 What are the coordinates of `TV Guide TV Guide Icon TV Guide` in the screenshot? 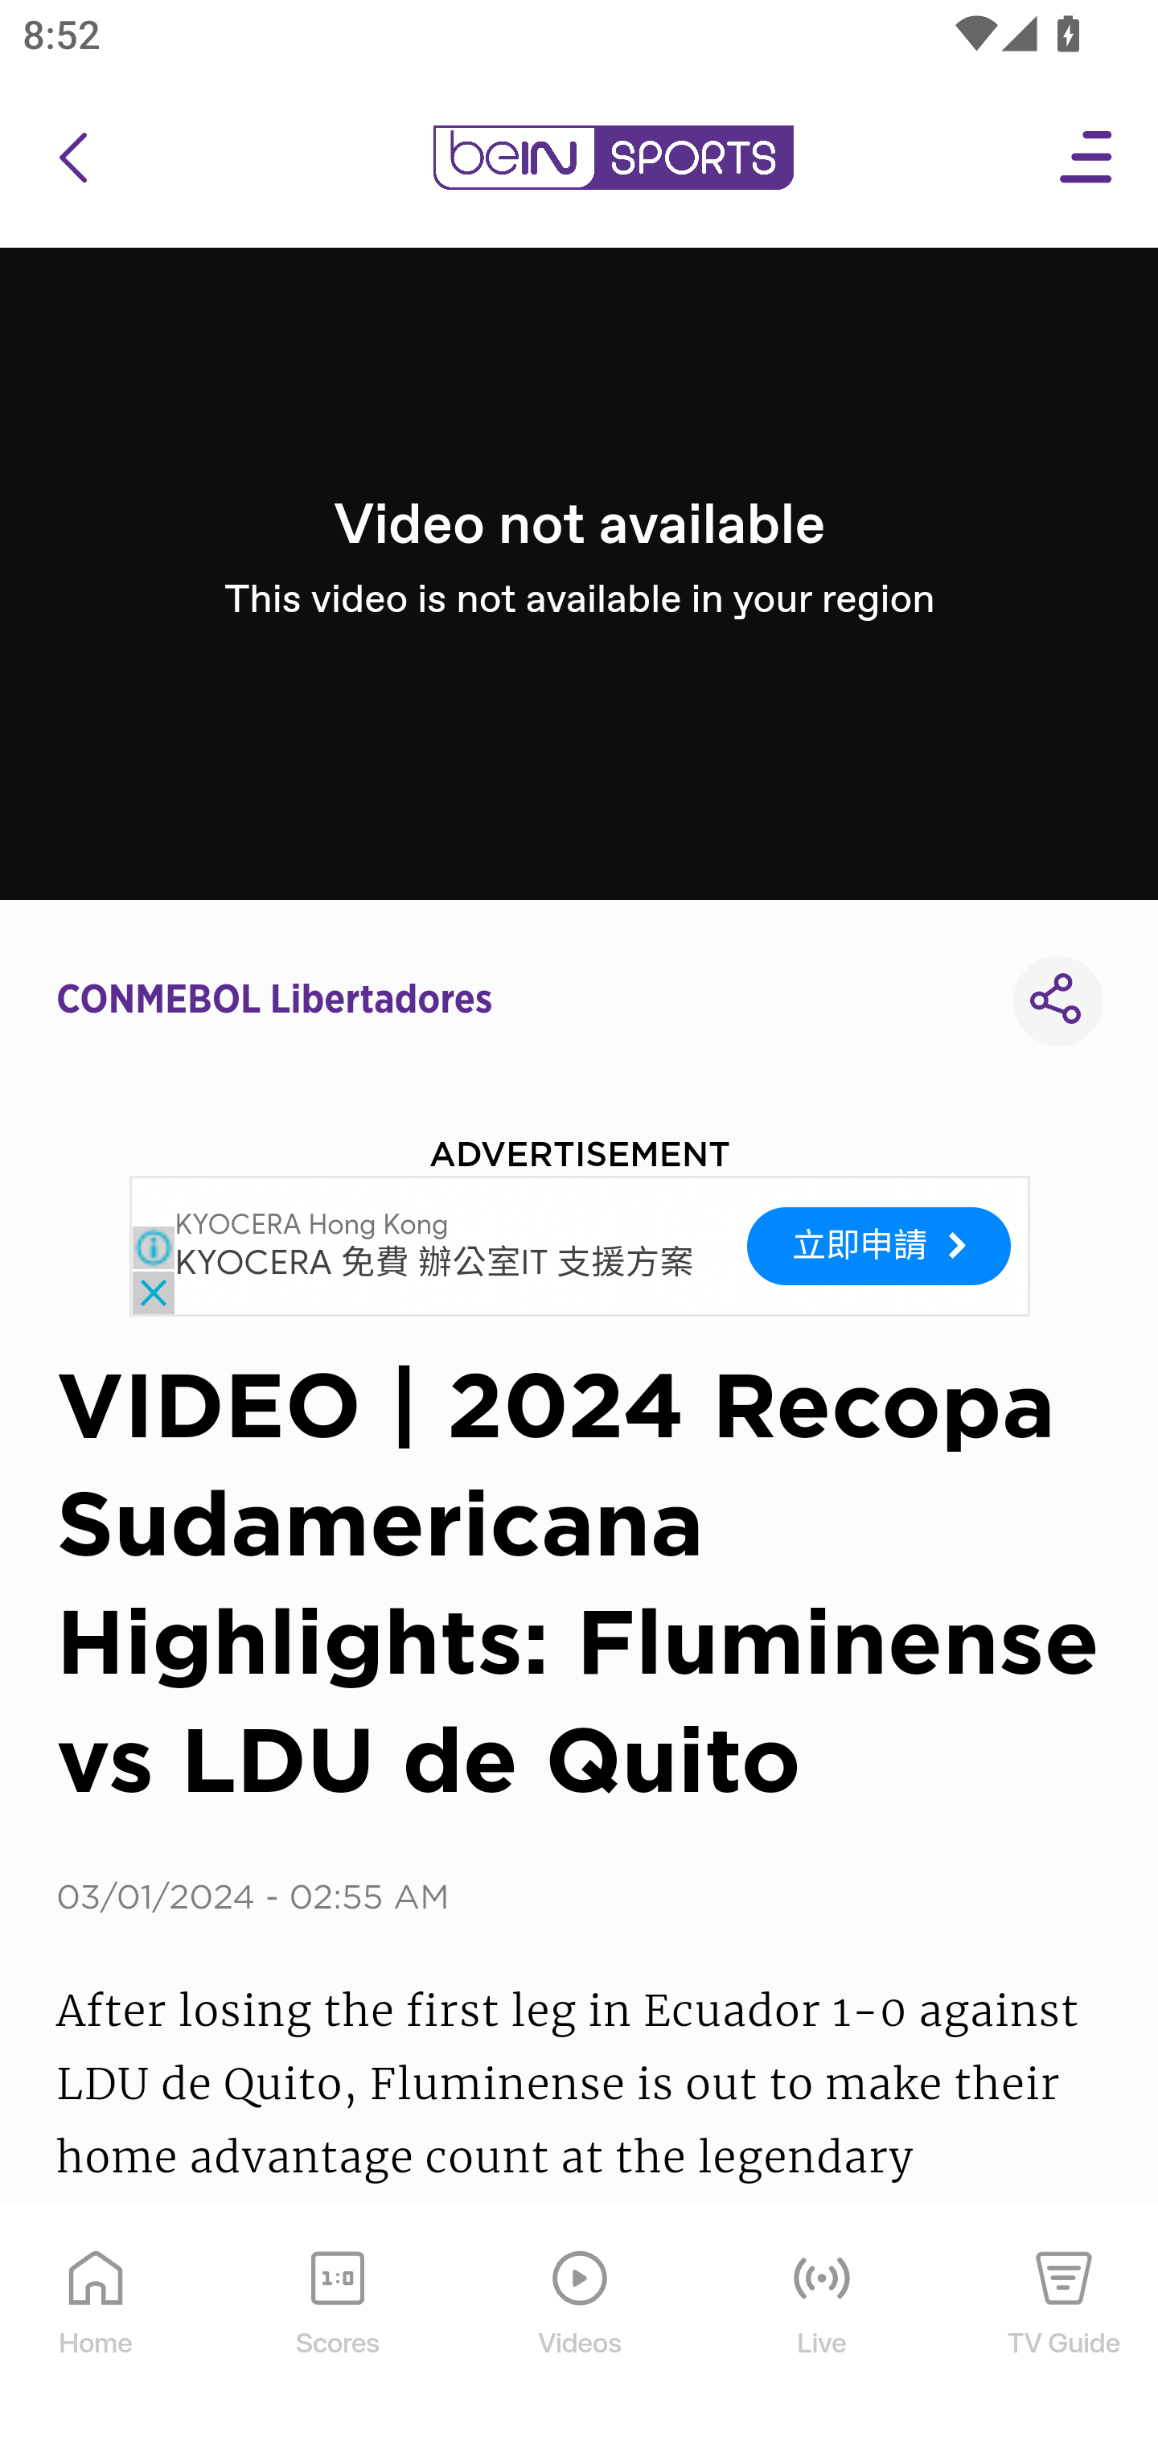 It's located at (1065, 2326).